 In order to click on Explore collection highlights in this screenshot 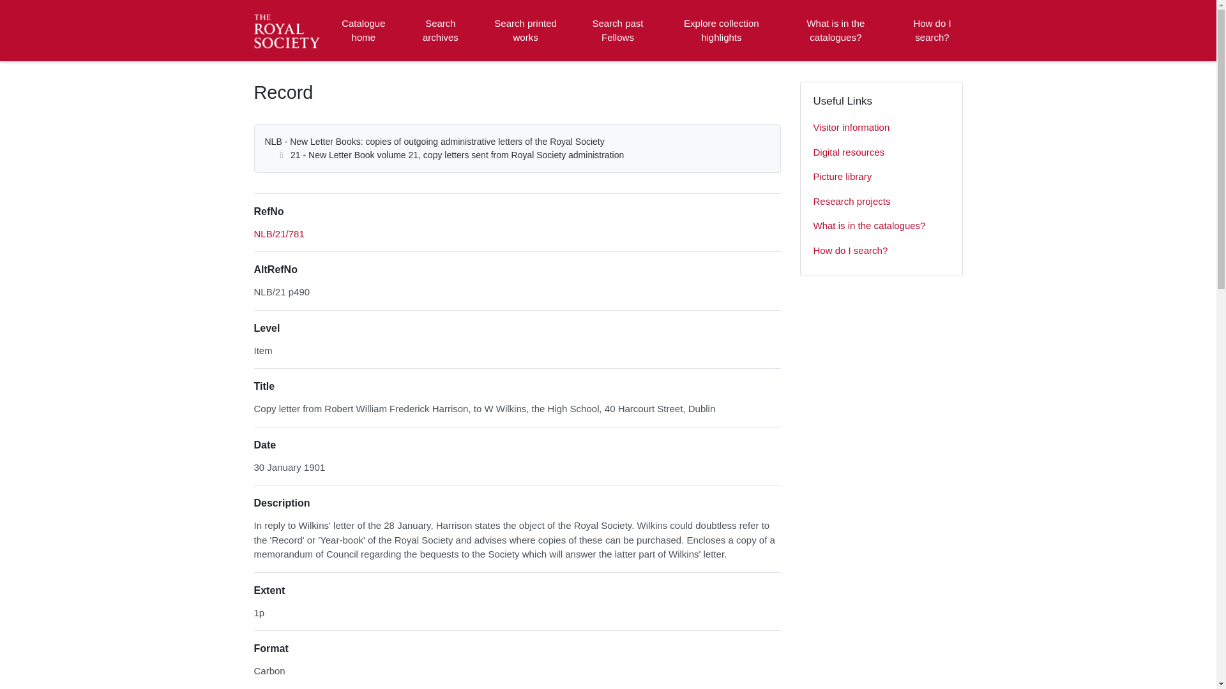, I will do `click(722, 31)`.